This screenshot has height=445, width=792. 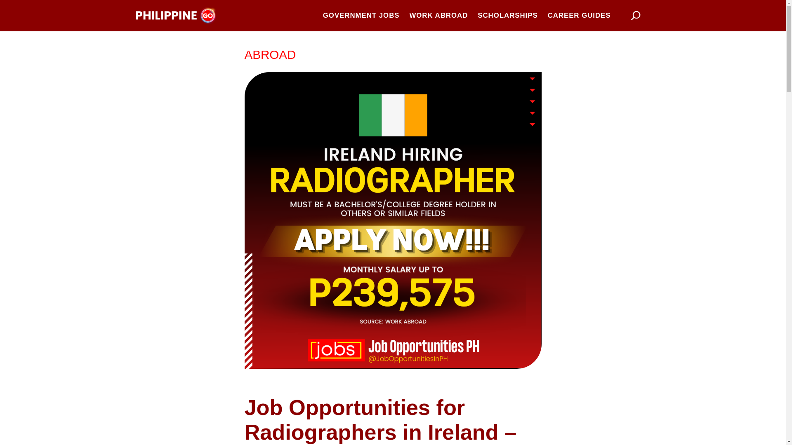 I want to click on ABROAD, so click(x=270, y=54).